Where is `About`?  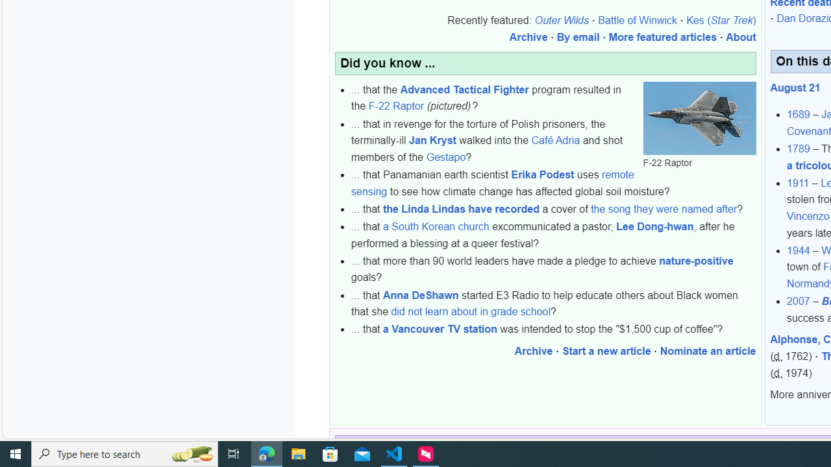
About is located at coordinates (740, 37).